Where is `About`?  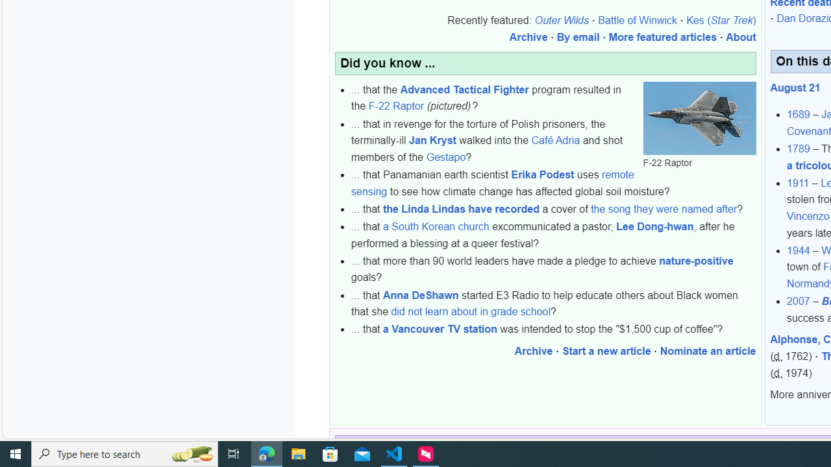
About is located at coordinates (740, 37).